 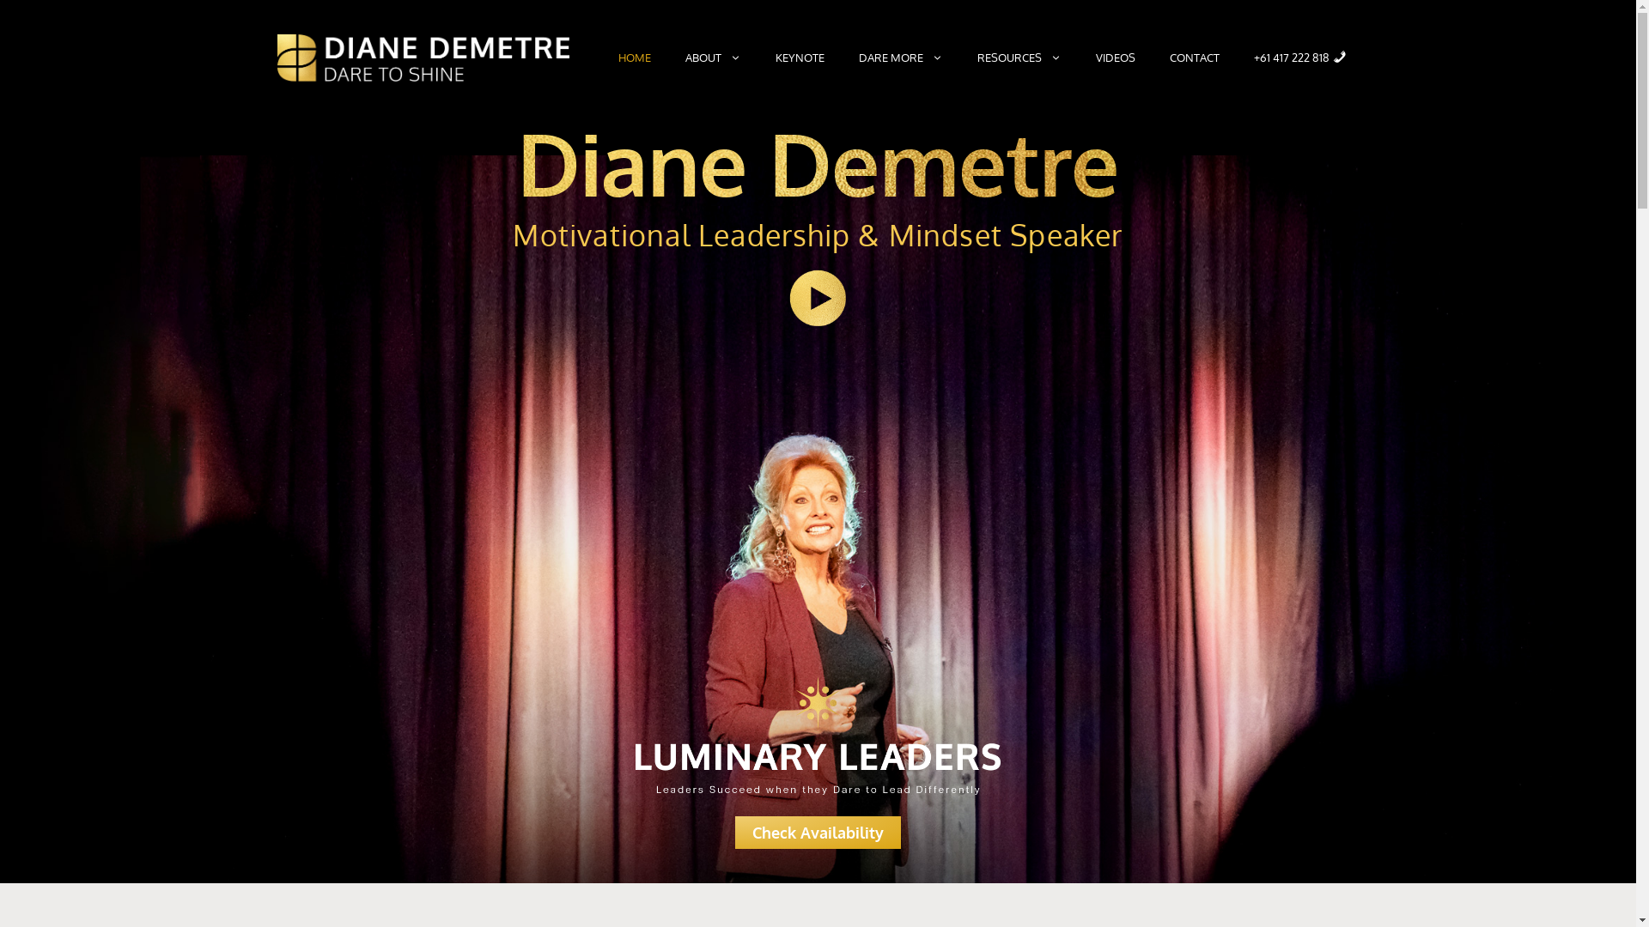 What do you see at coordinates (1300, 58) in the screenshot?
I see `+61 417 222 818` at bounding box center [1300, 58].